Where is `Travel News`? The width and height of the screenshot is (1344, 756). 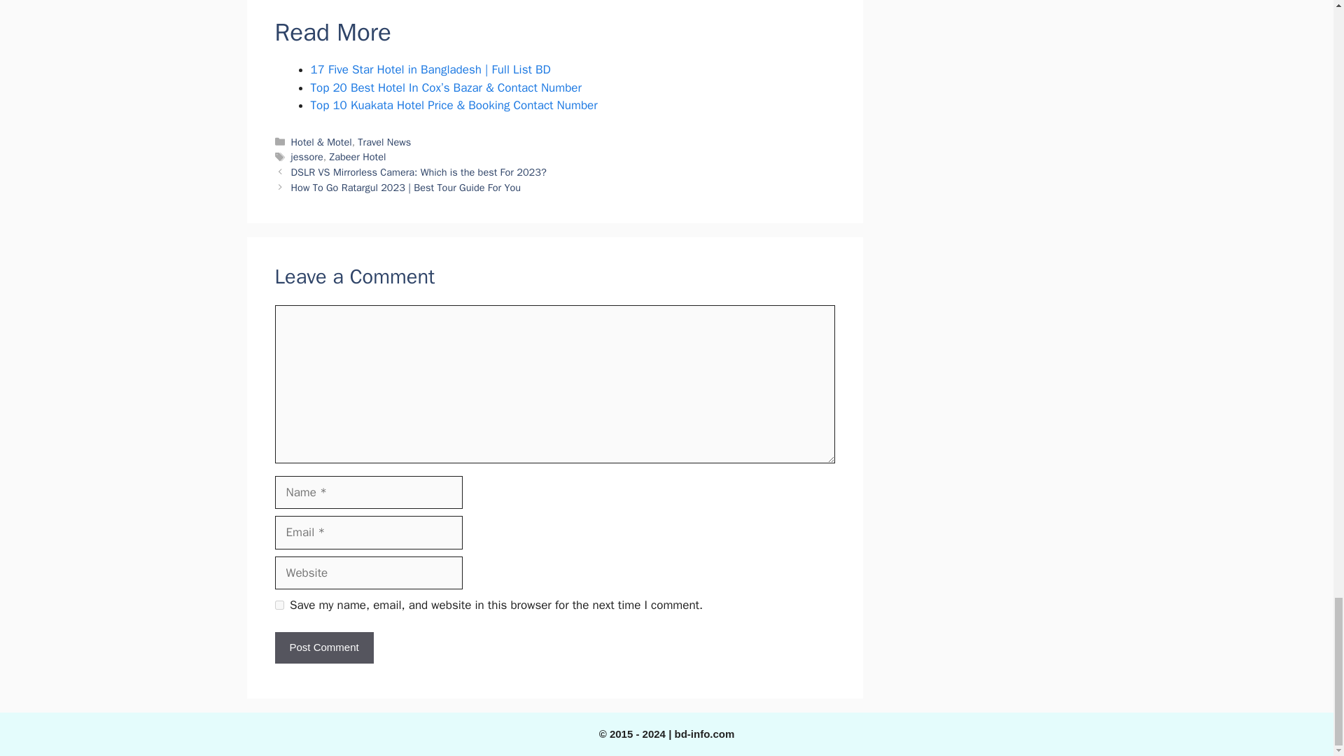 Travel News is located at coordinates (384, 141).